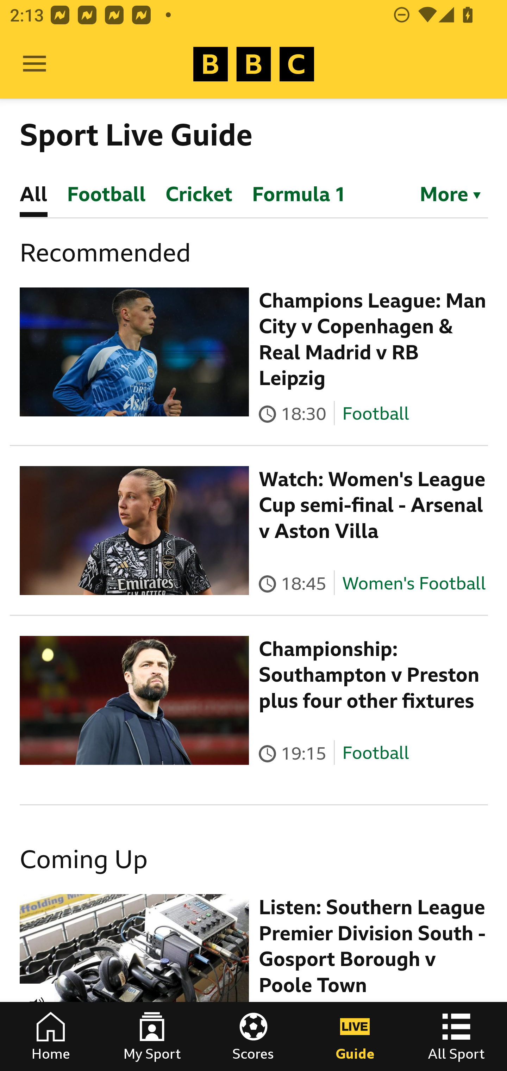 The image size is (507, 1071). I want to click on Women's Football, so click(414, 583).